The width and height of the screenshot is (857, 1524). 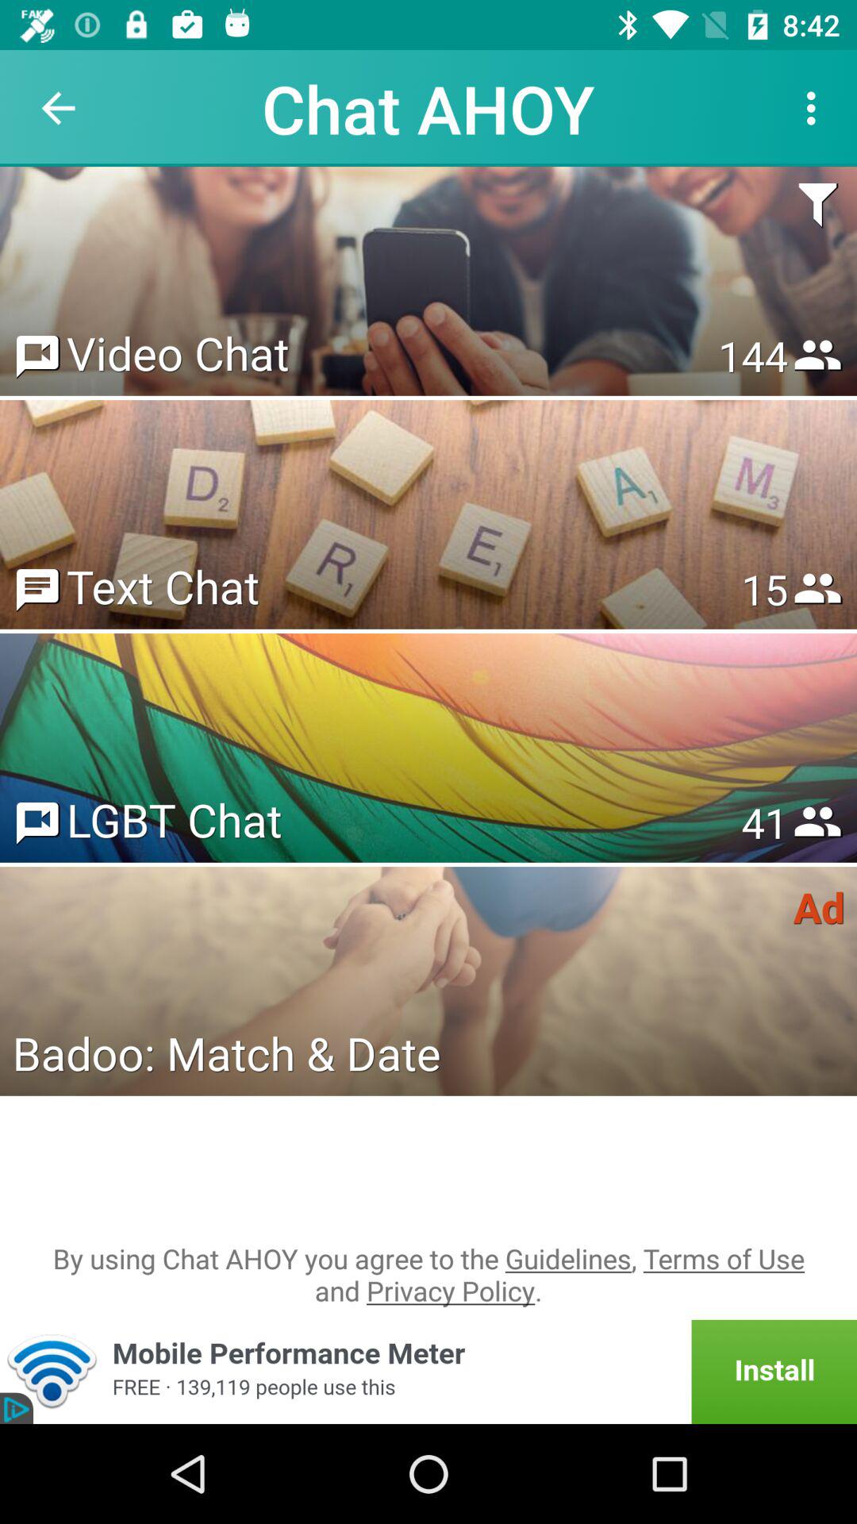 I want to click on tap icon next to the 153, so click(x=178, y=352).